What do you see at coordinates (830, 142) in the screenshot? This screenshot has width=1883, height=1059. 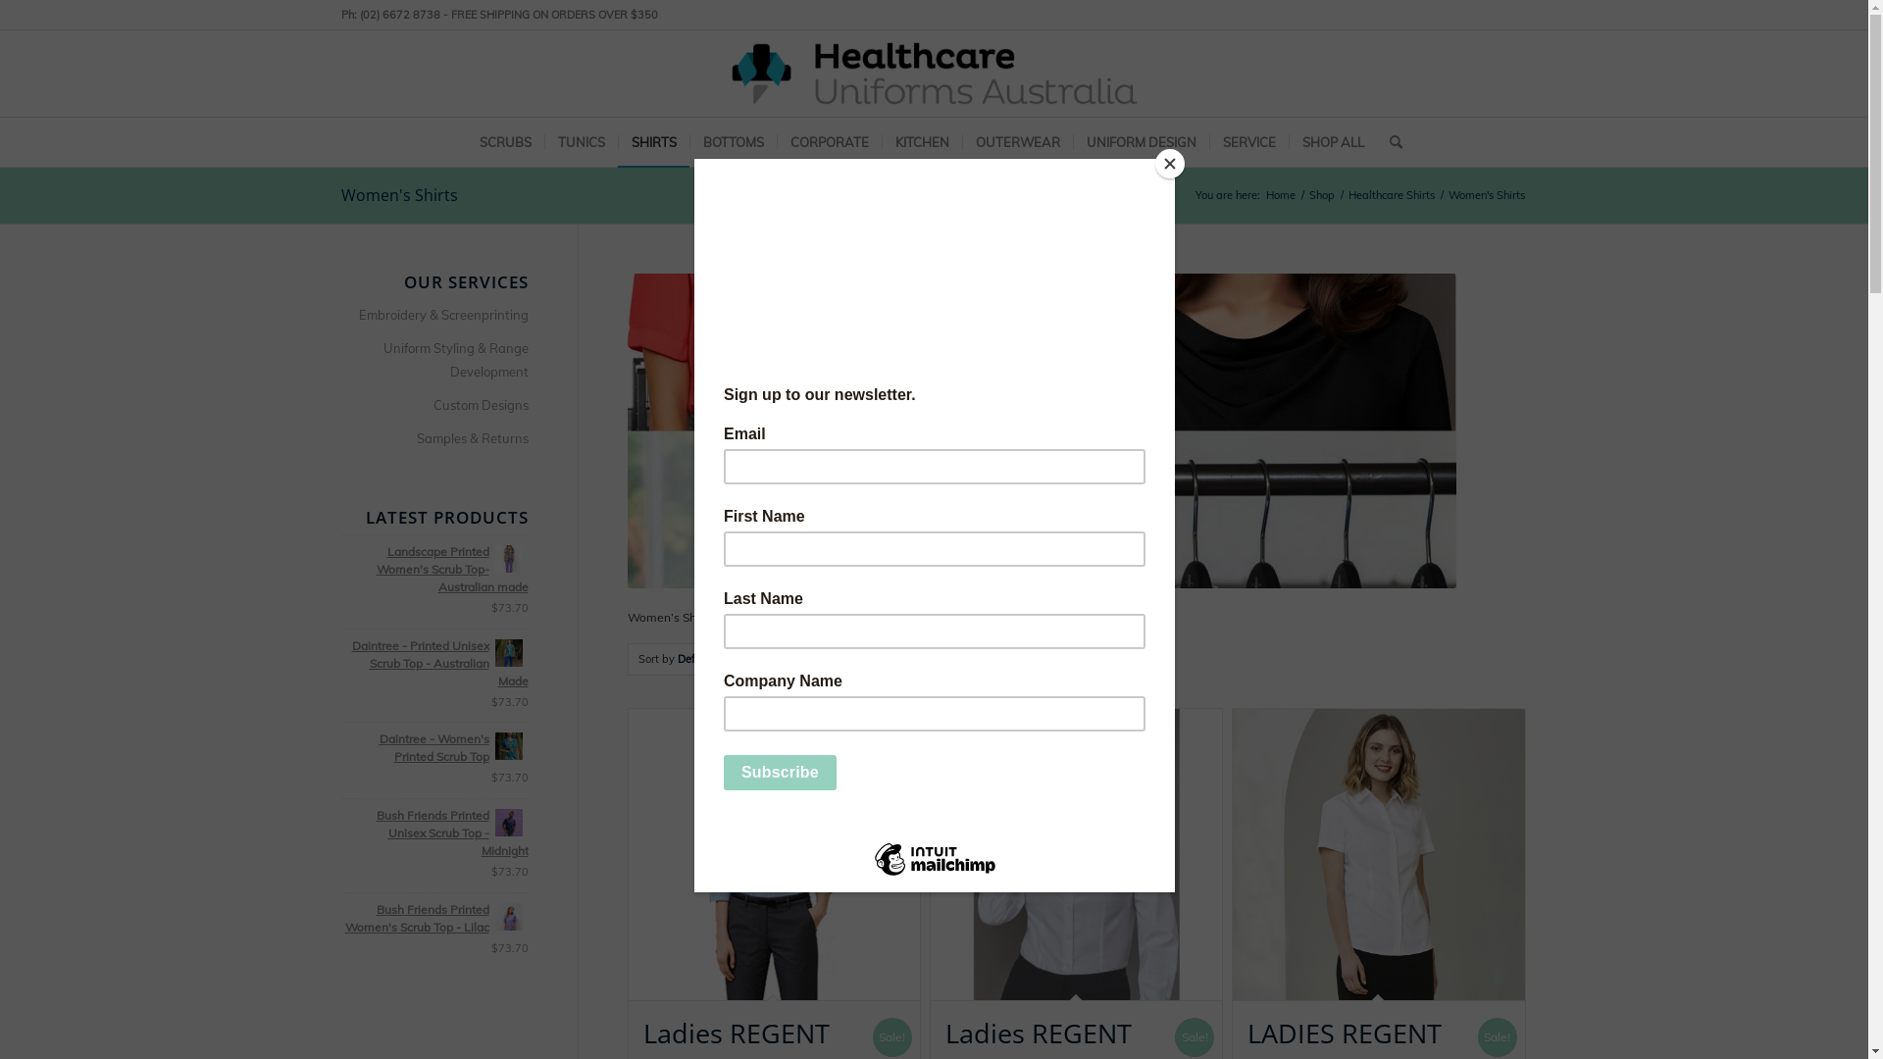 I see `CORPORATE` at bounding box center [830, 142].